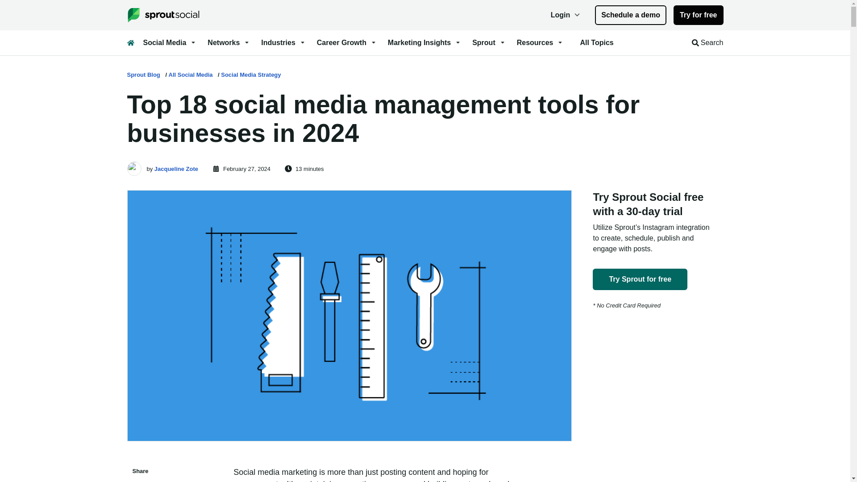 The height and width of the screenshot is (482, 857). Describe the element at coordinates (566, 15) in the screenshot. I see `Login` at that location.